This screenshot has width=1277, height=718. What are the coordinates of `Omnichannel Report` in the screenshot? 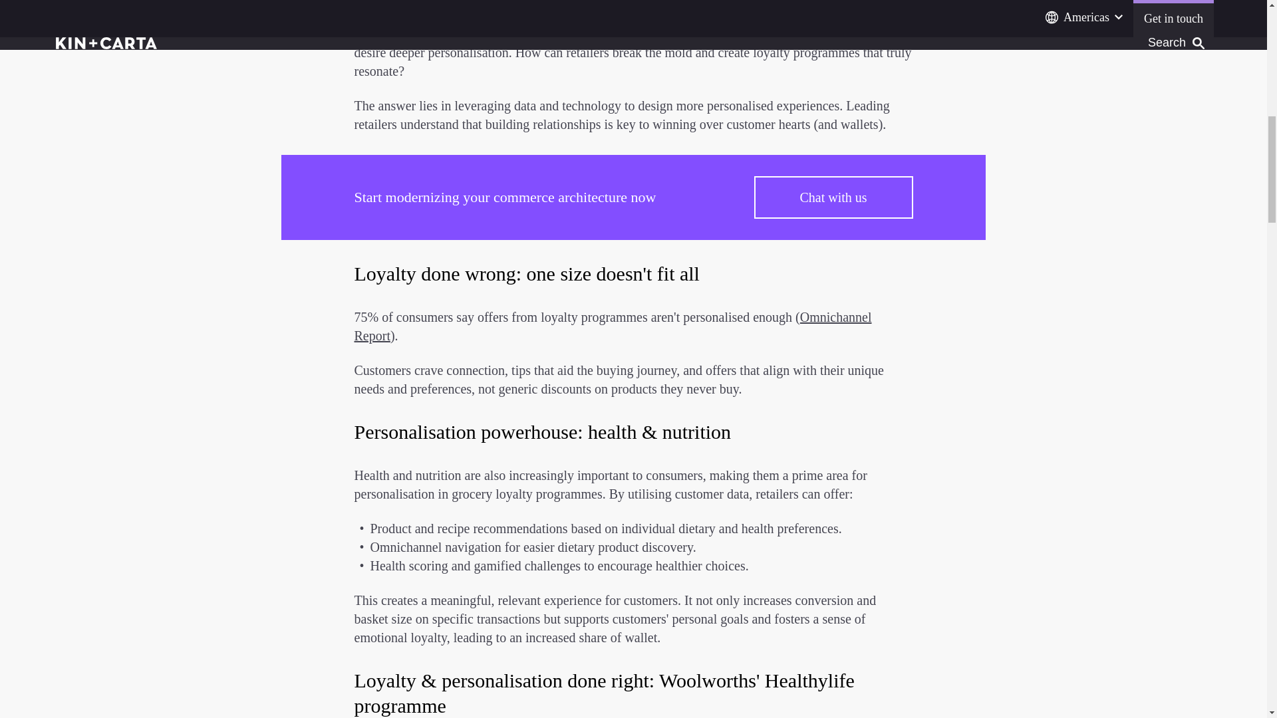 It's located at (612, 326).